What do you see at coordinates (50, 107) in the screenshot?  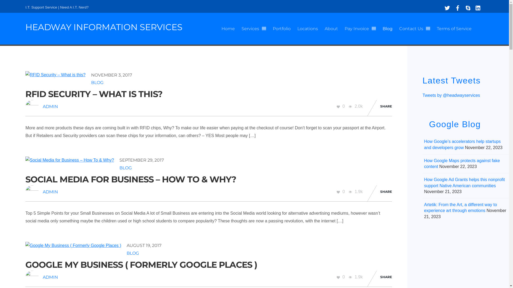 I see `ADMIN` at bounding box center [50, 107].